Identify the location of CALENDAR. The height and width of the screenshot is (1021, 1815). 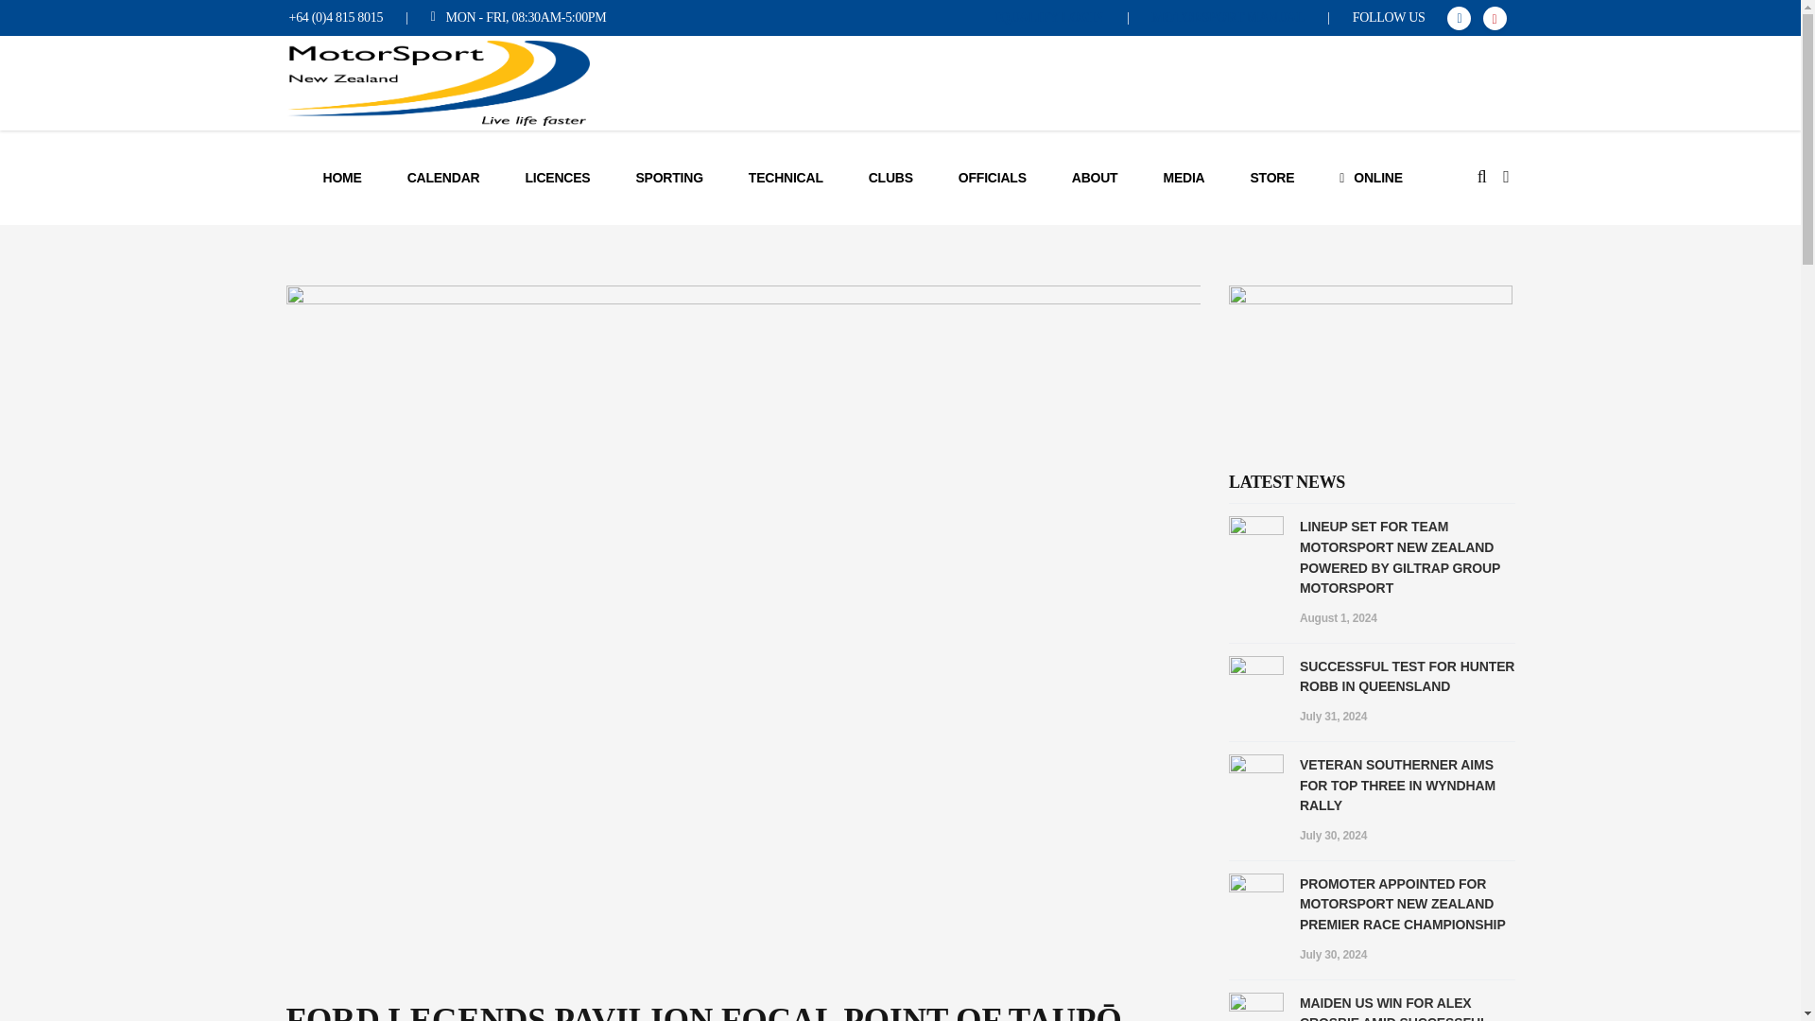
(443, 178).